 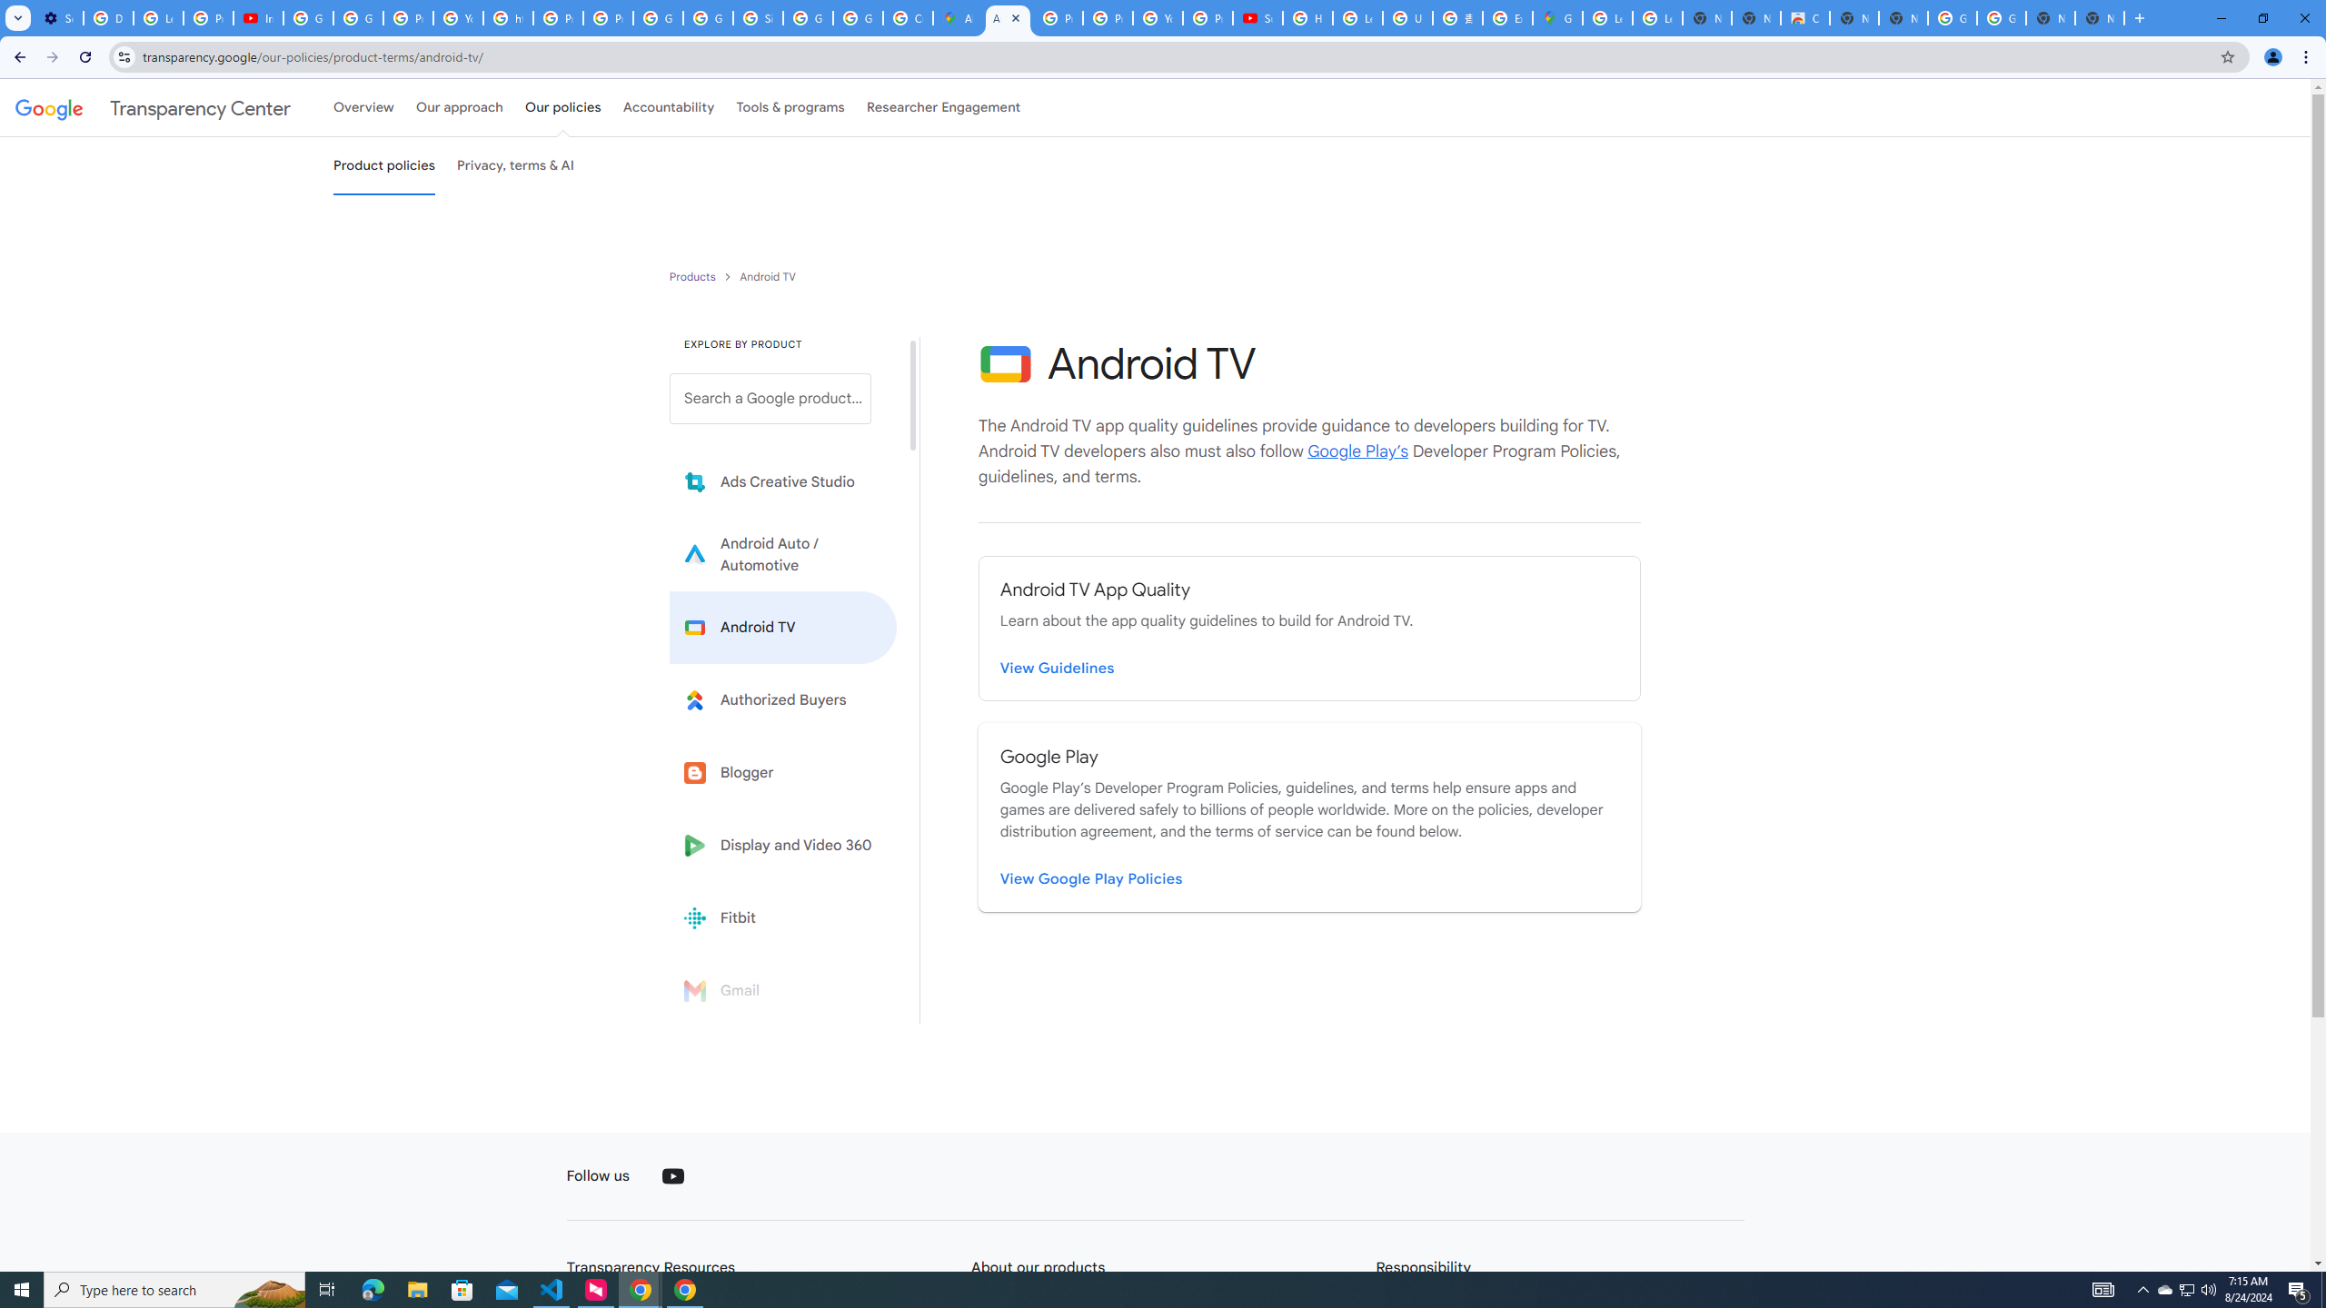 I want to click on Google Maps, so click(x=1557, y=18).